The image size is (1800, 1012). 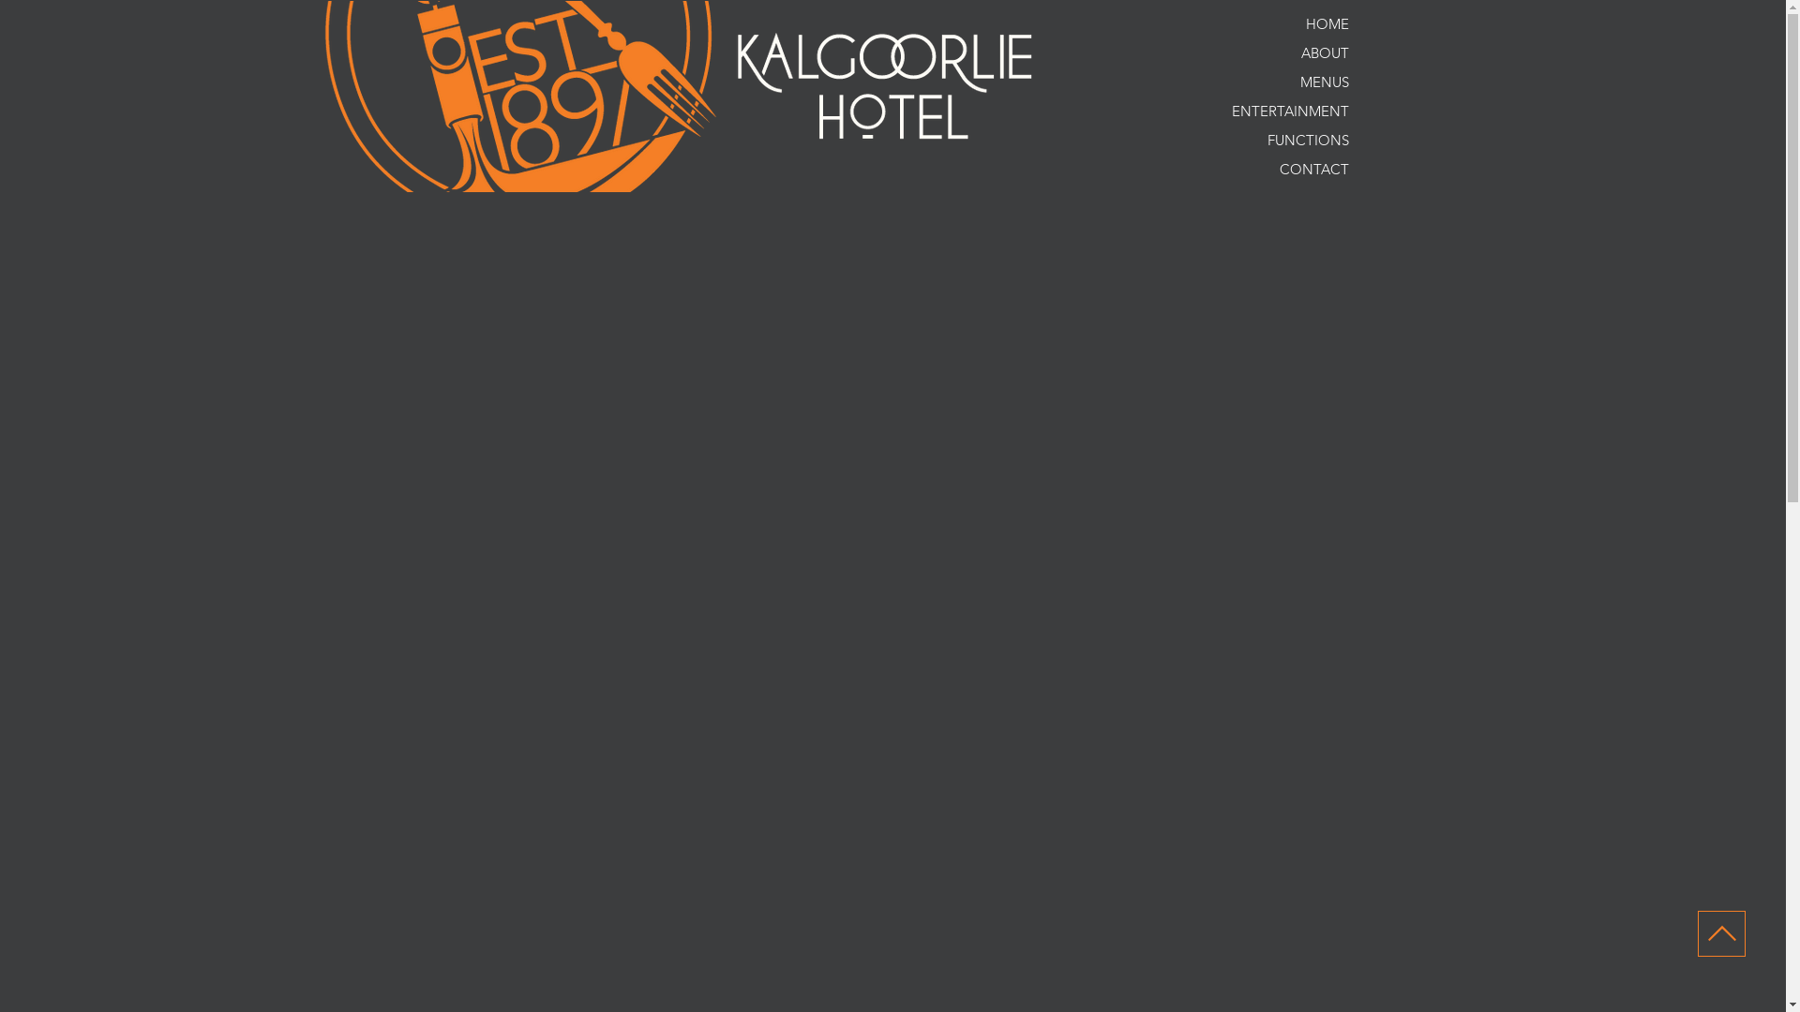 I want to click on CONTACT, so click(x=1269, y=169).